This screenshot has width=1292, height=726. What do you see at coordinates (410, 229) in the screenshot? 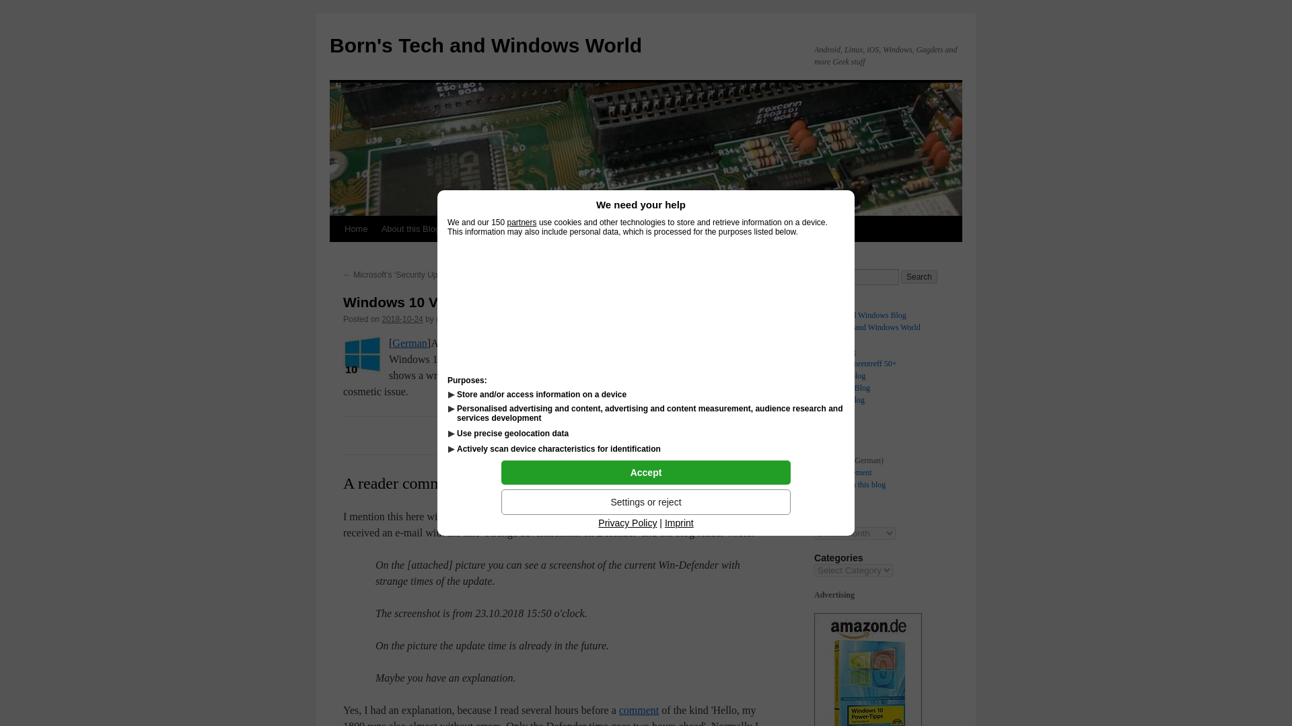
I see `About this Blog` at bounding box center [410, 229].